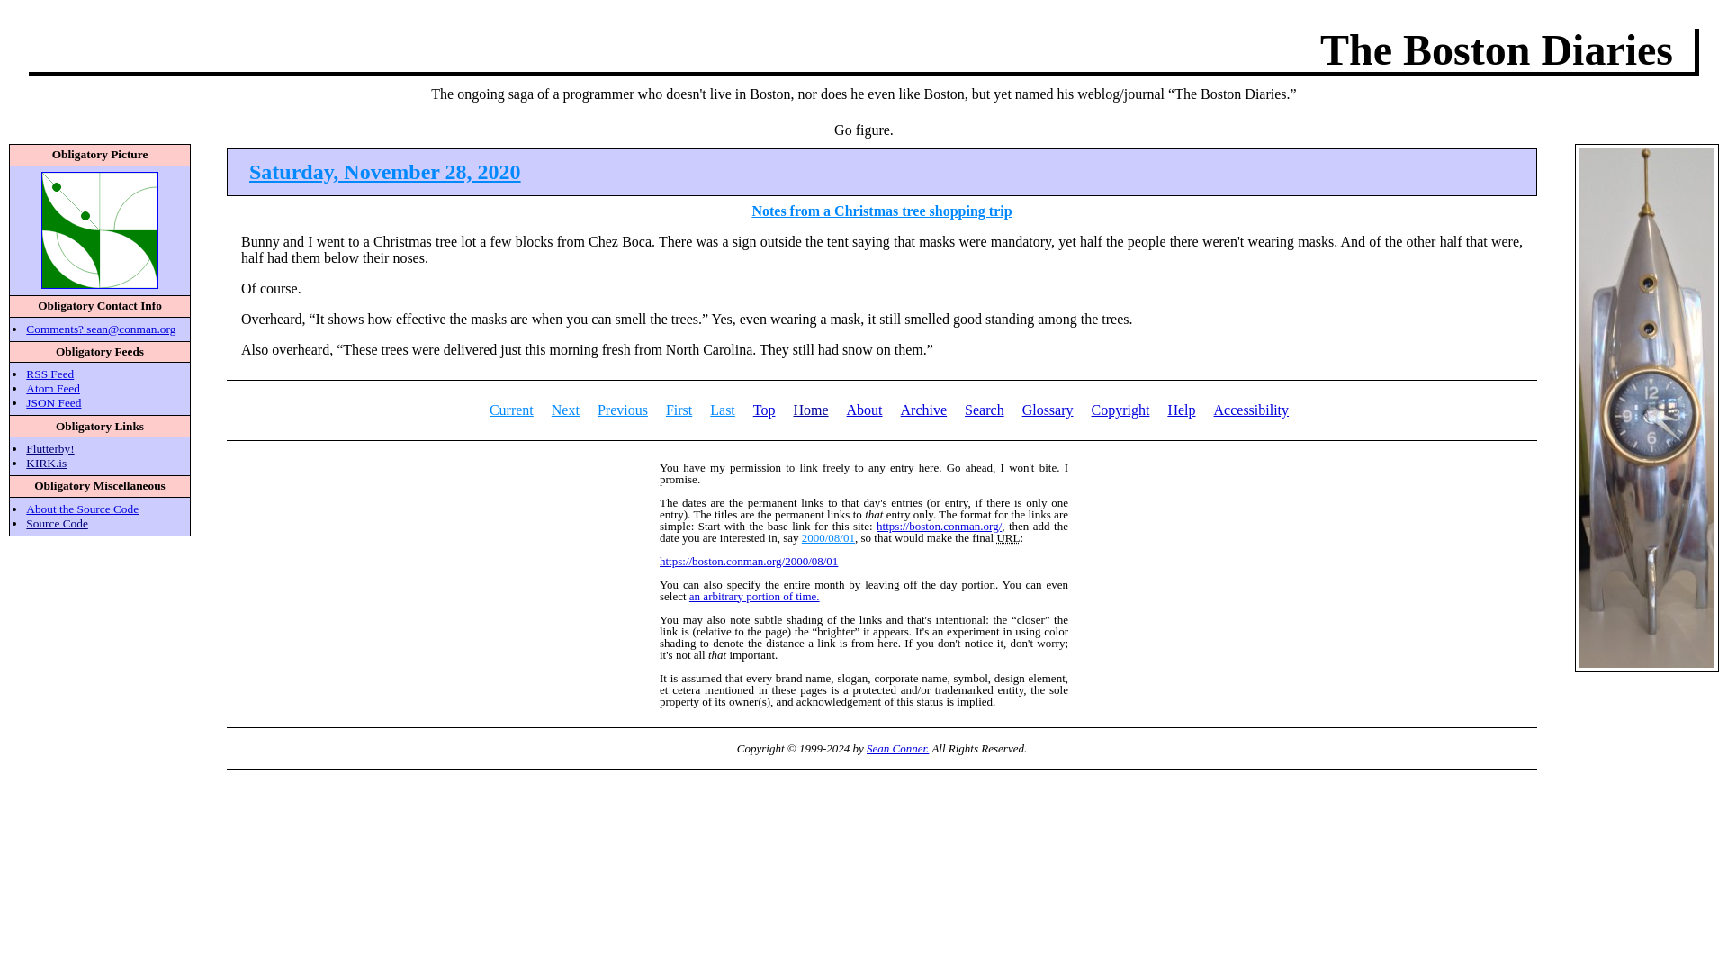  What do you see at coordinates (46, 463) in the screenshot?
I see `KIRK.is` at bounding box center [46, 463].